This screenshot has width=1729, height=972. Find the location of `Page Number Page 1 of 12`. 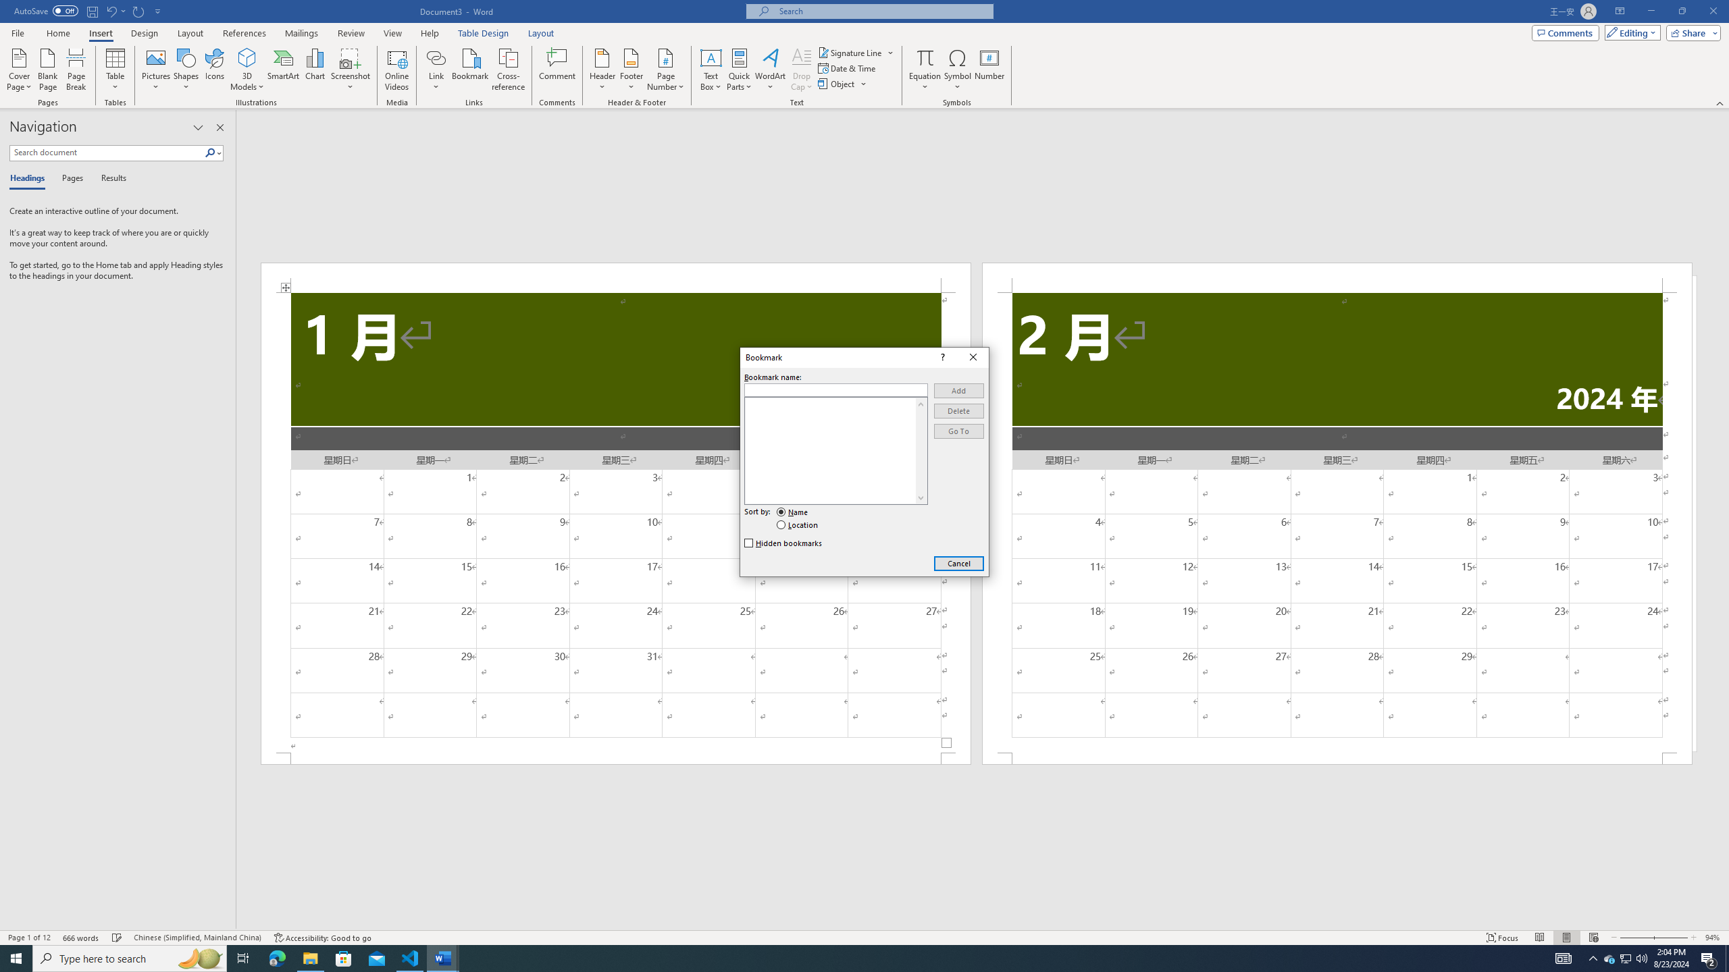

Page Number Page 1 of 12 is located at coordinates (29, 938).